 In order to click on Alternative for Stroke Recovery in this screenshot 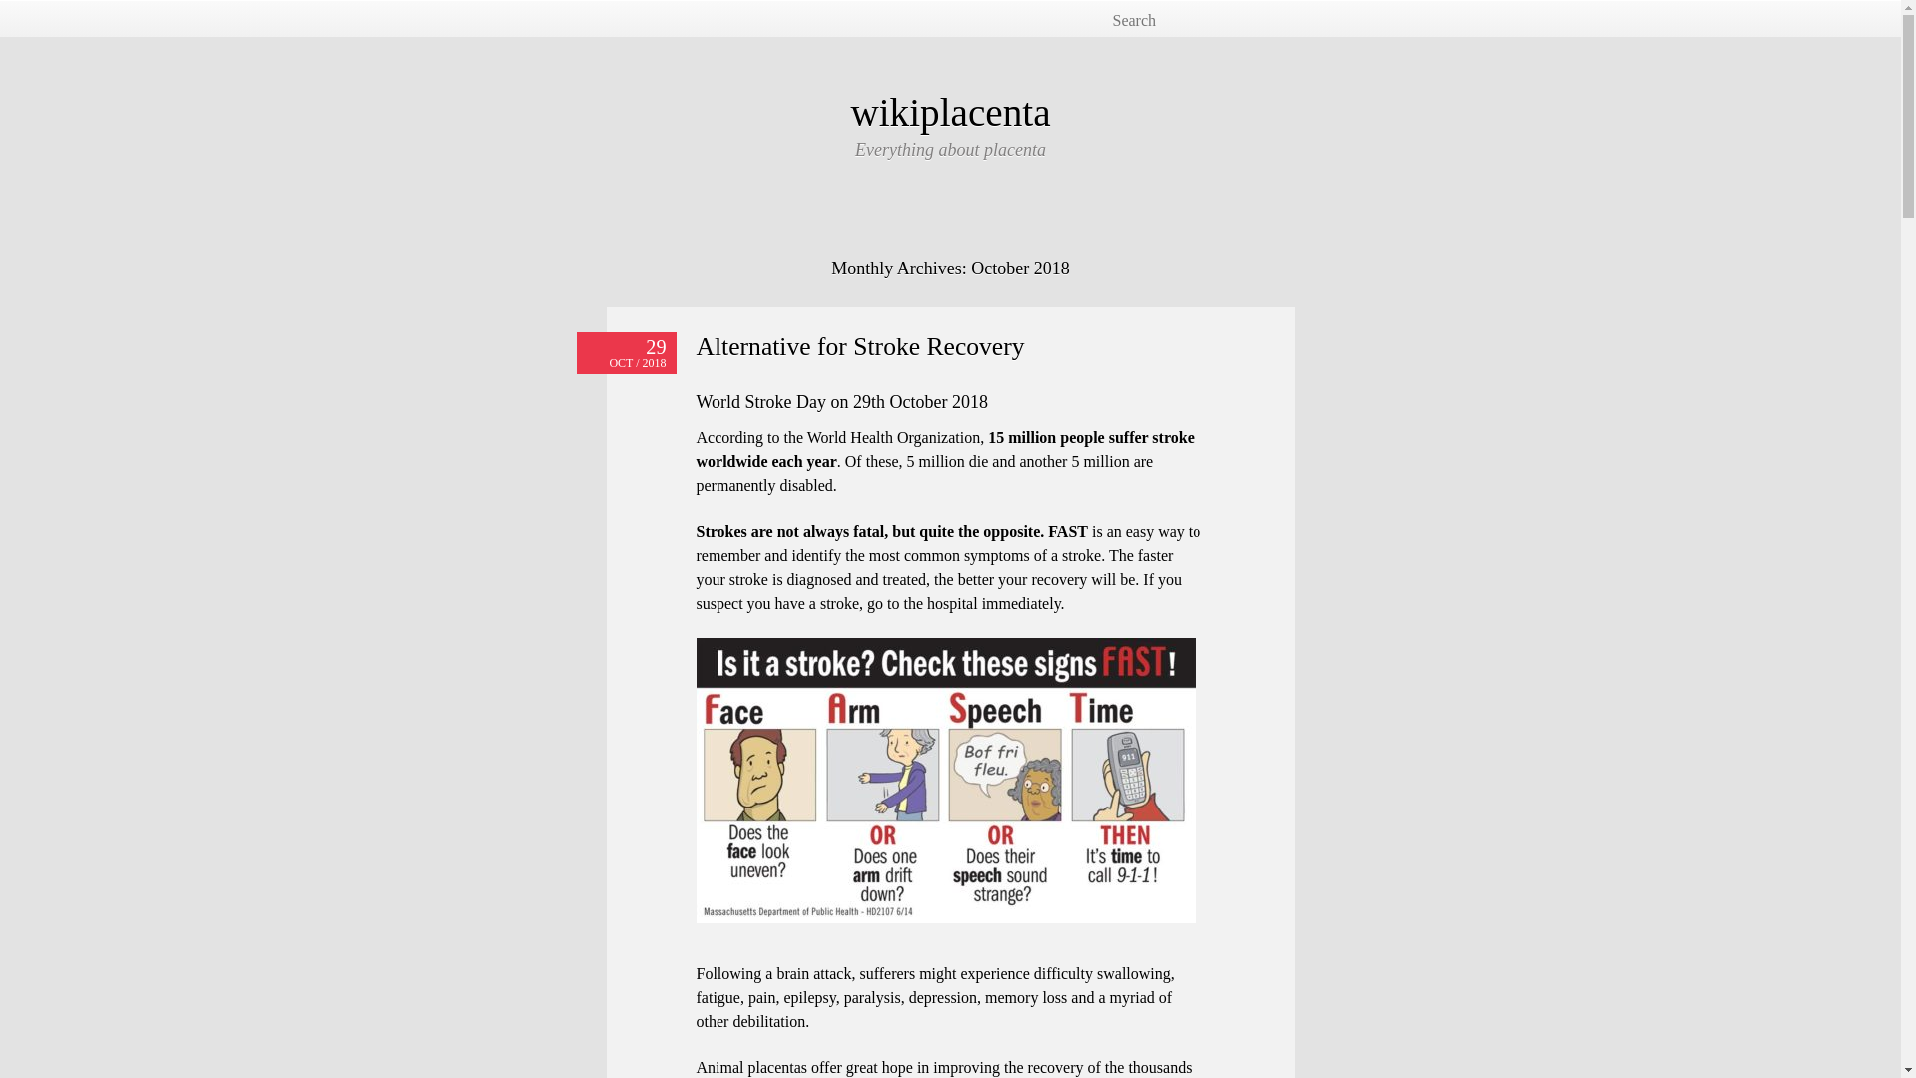, I will do `click(860, 345)`.